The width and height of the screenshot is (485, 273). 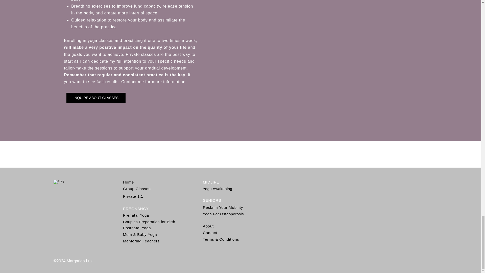 What do you see at coordinates (137, 228) in the screenshot?
I see `Postnatal Yoga` at bounding box center [137, 228].